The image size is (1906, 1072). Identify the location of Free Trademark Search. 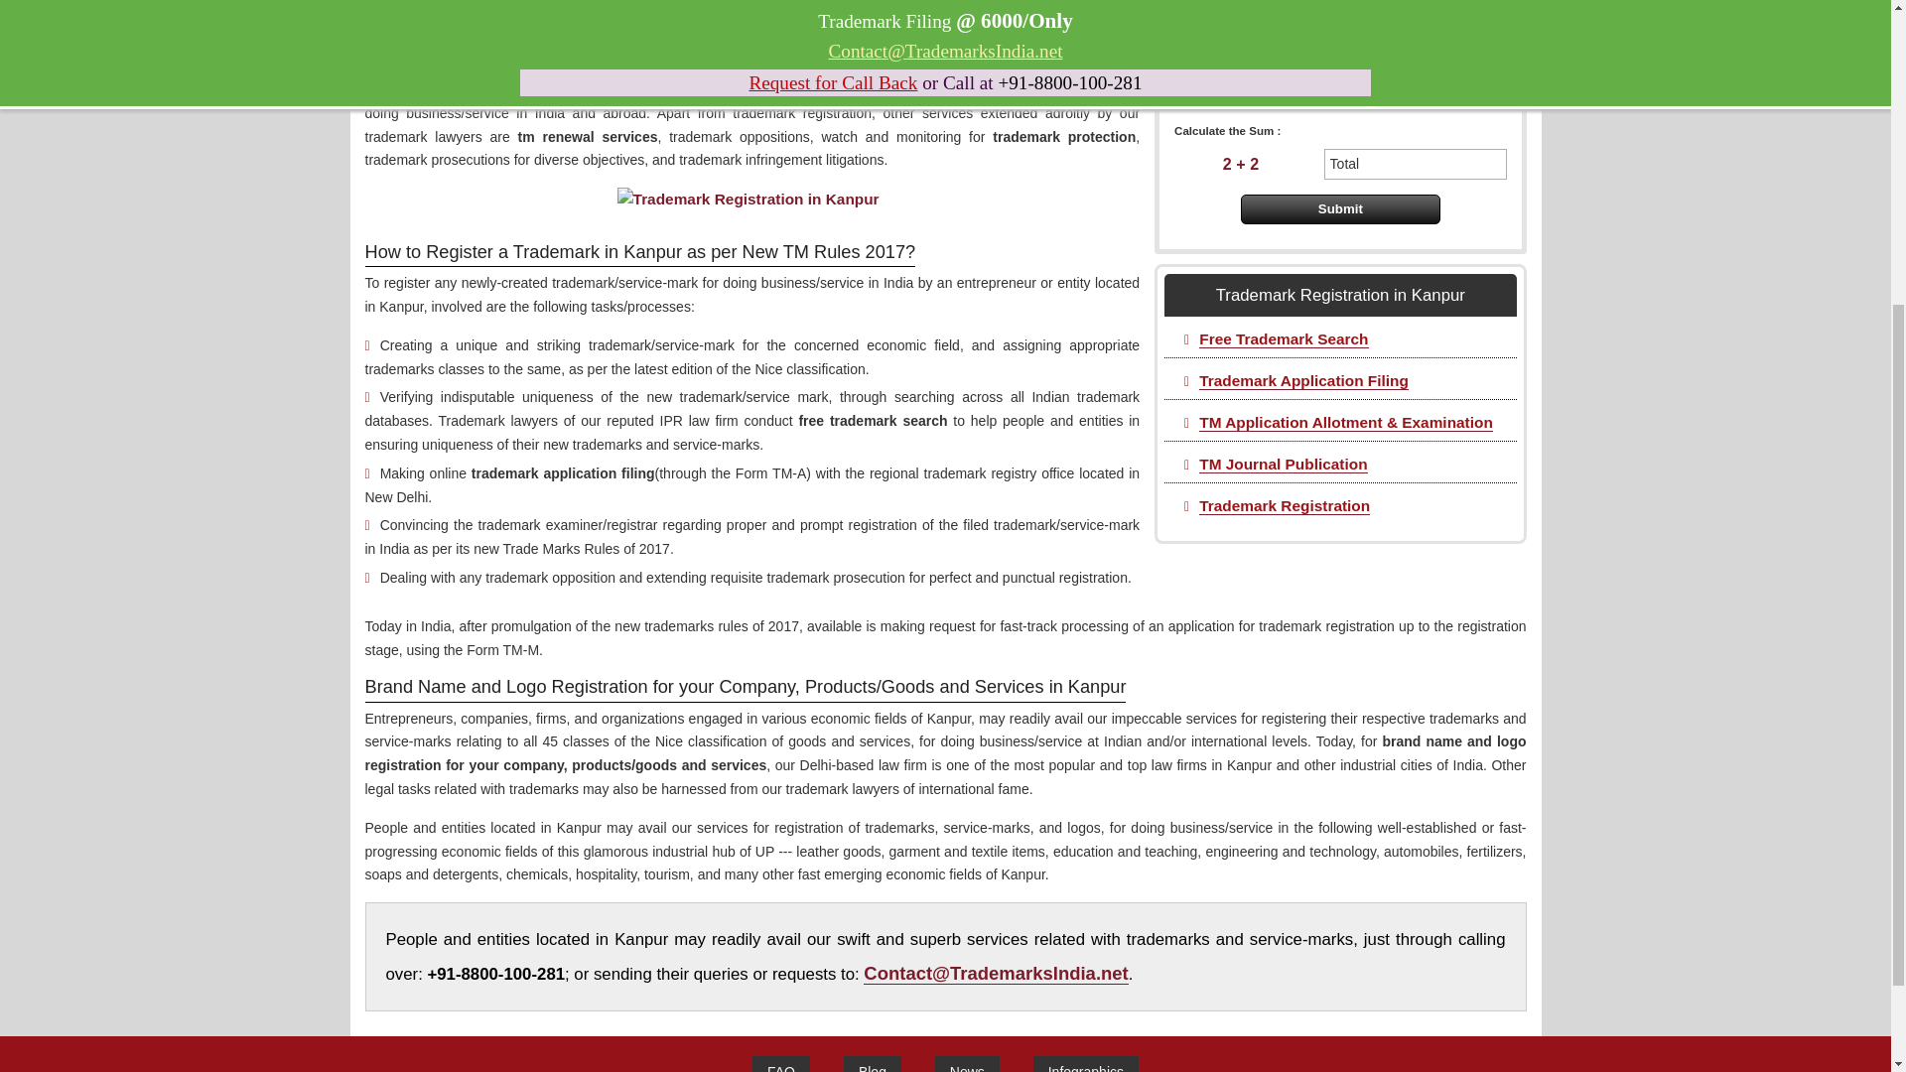
(1283, 339).